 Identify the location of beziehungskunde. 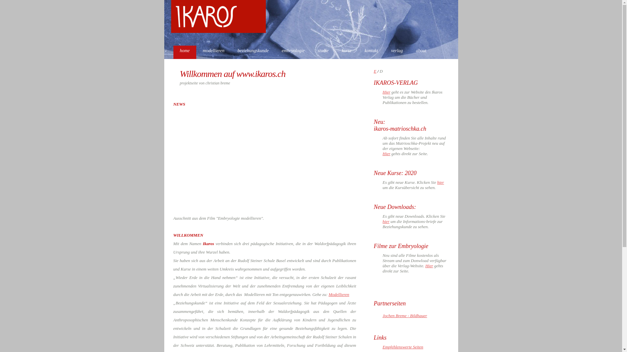
(253, 52).